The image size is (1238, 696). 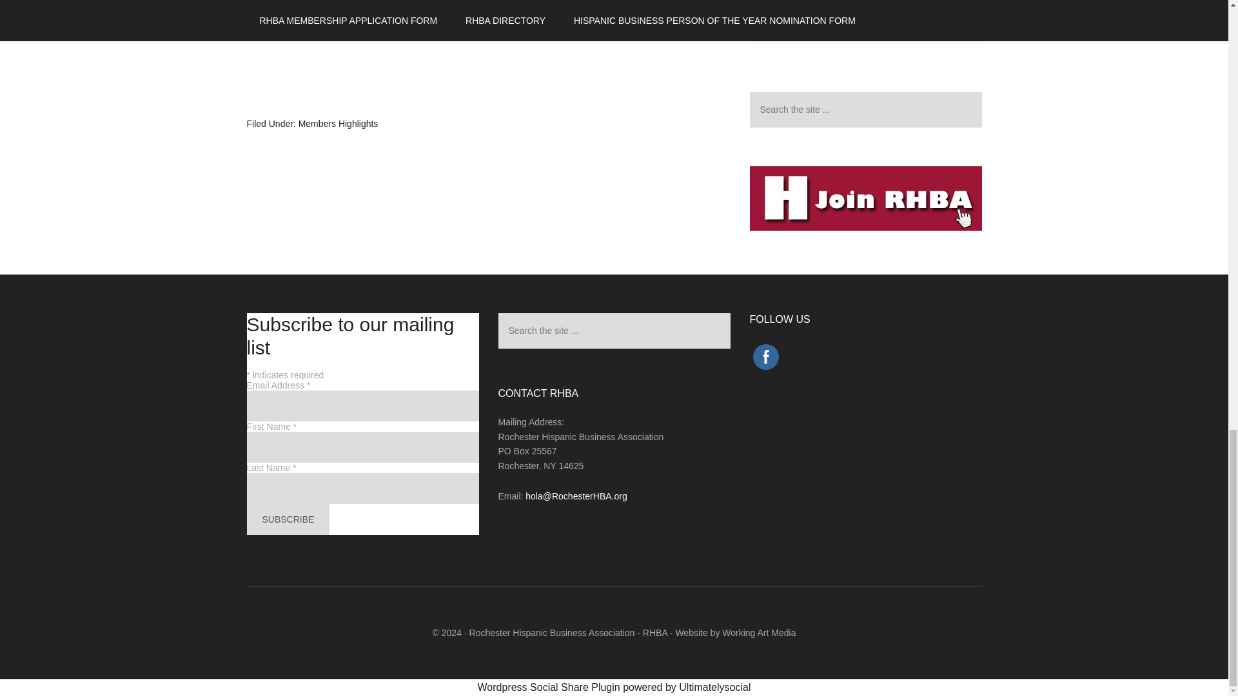 I want to click on Working Art Media, so click(x=758, y=633).